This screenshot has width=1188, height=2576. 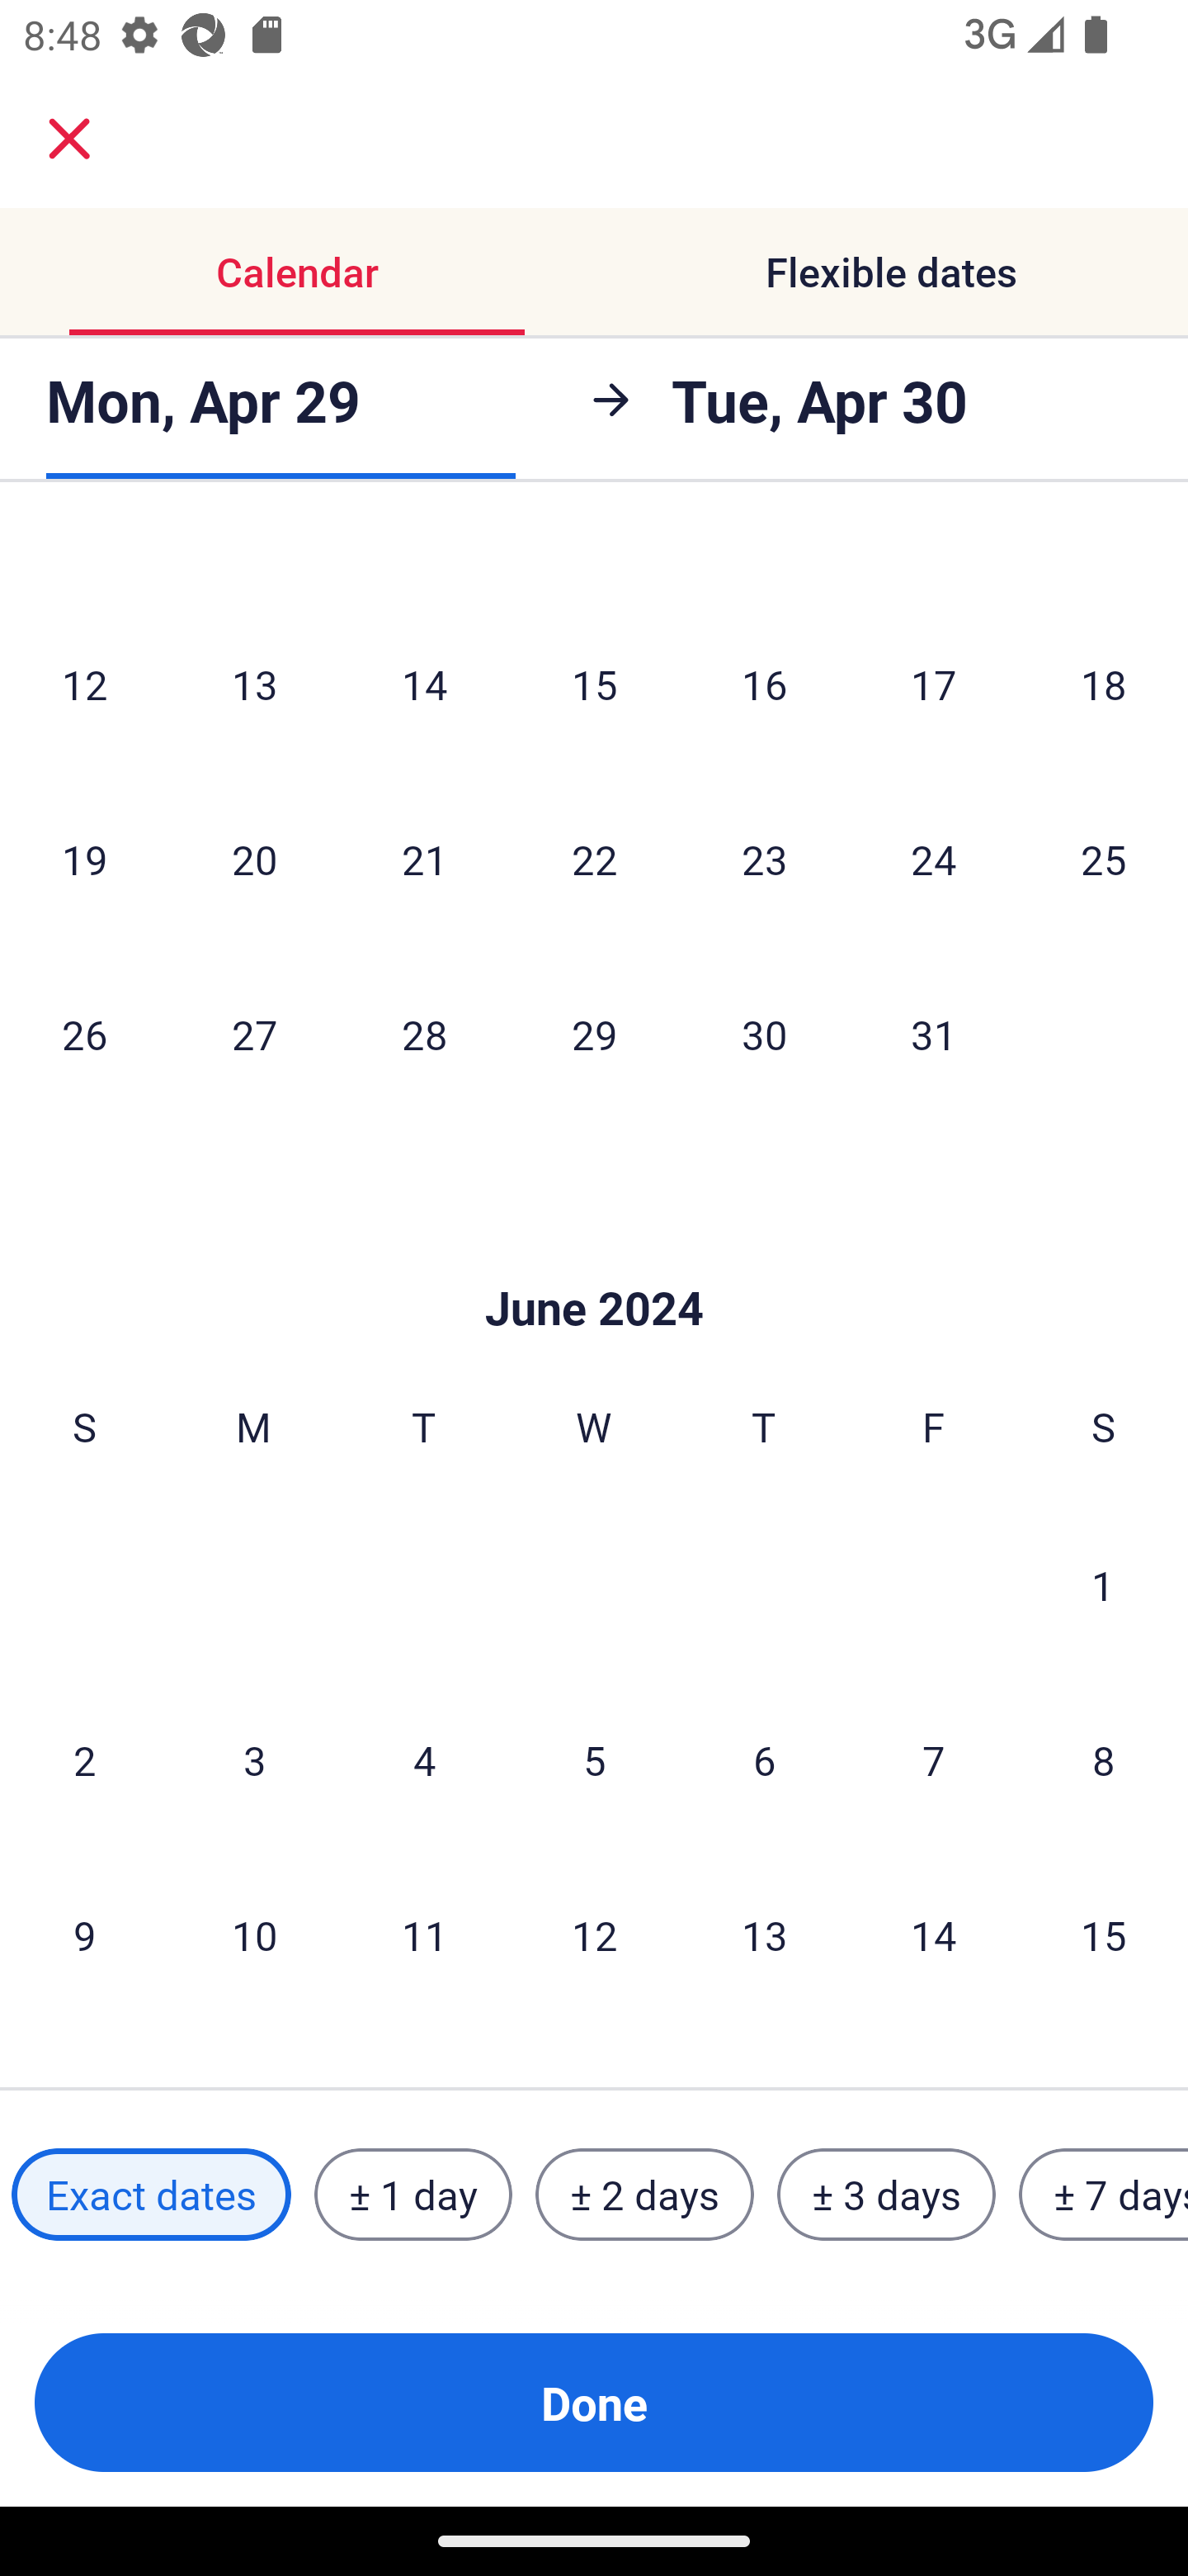 What do you see at coordinates (254, 1934) in the screenshot?
I see `10 Monday, June 10, 2024` at bounding box center [254, 1934].